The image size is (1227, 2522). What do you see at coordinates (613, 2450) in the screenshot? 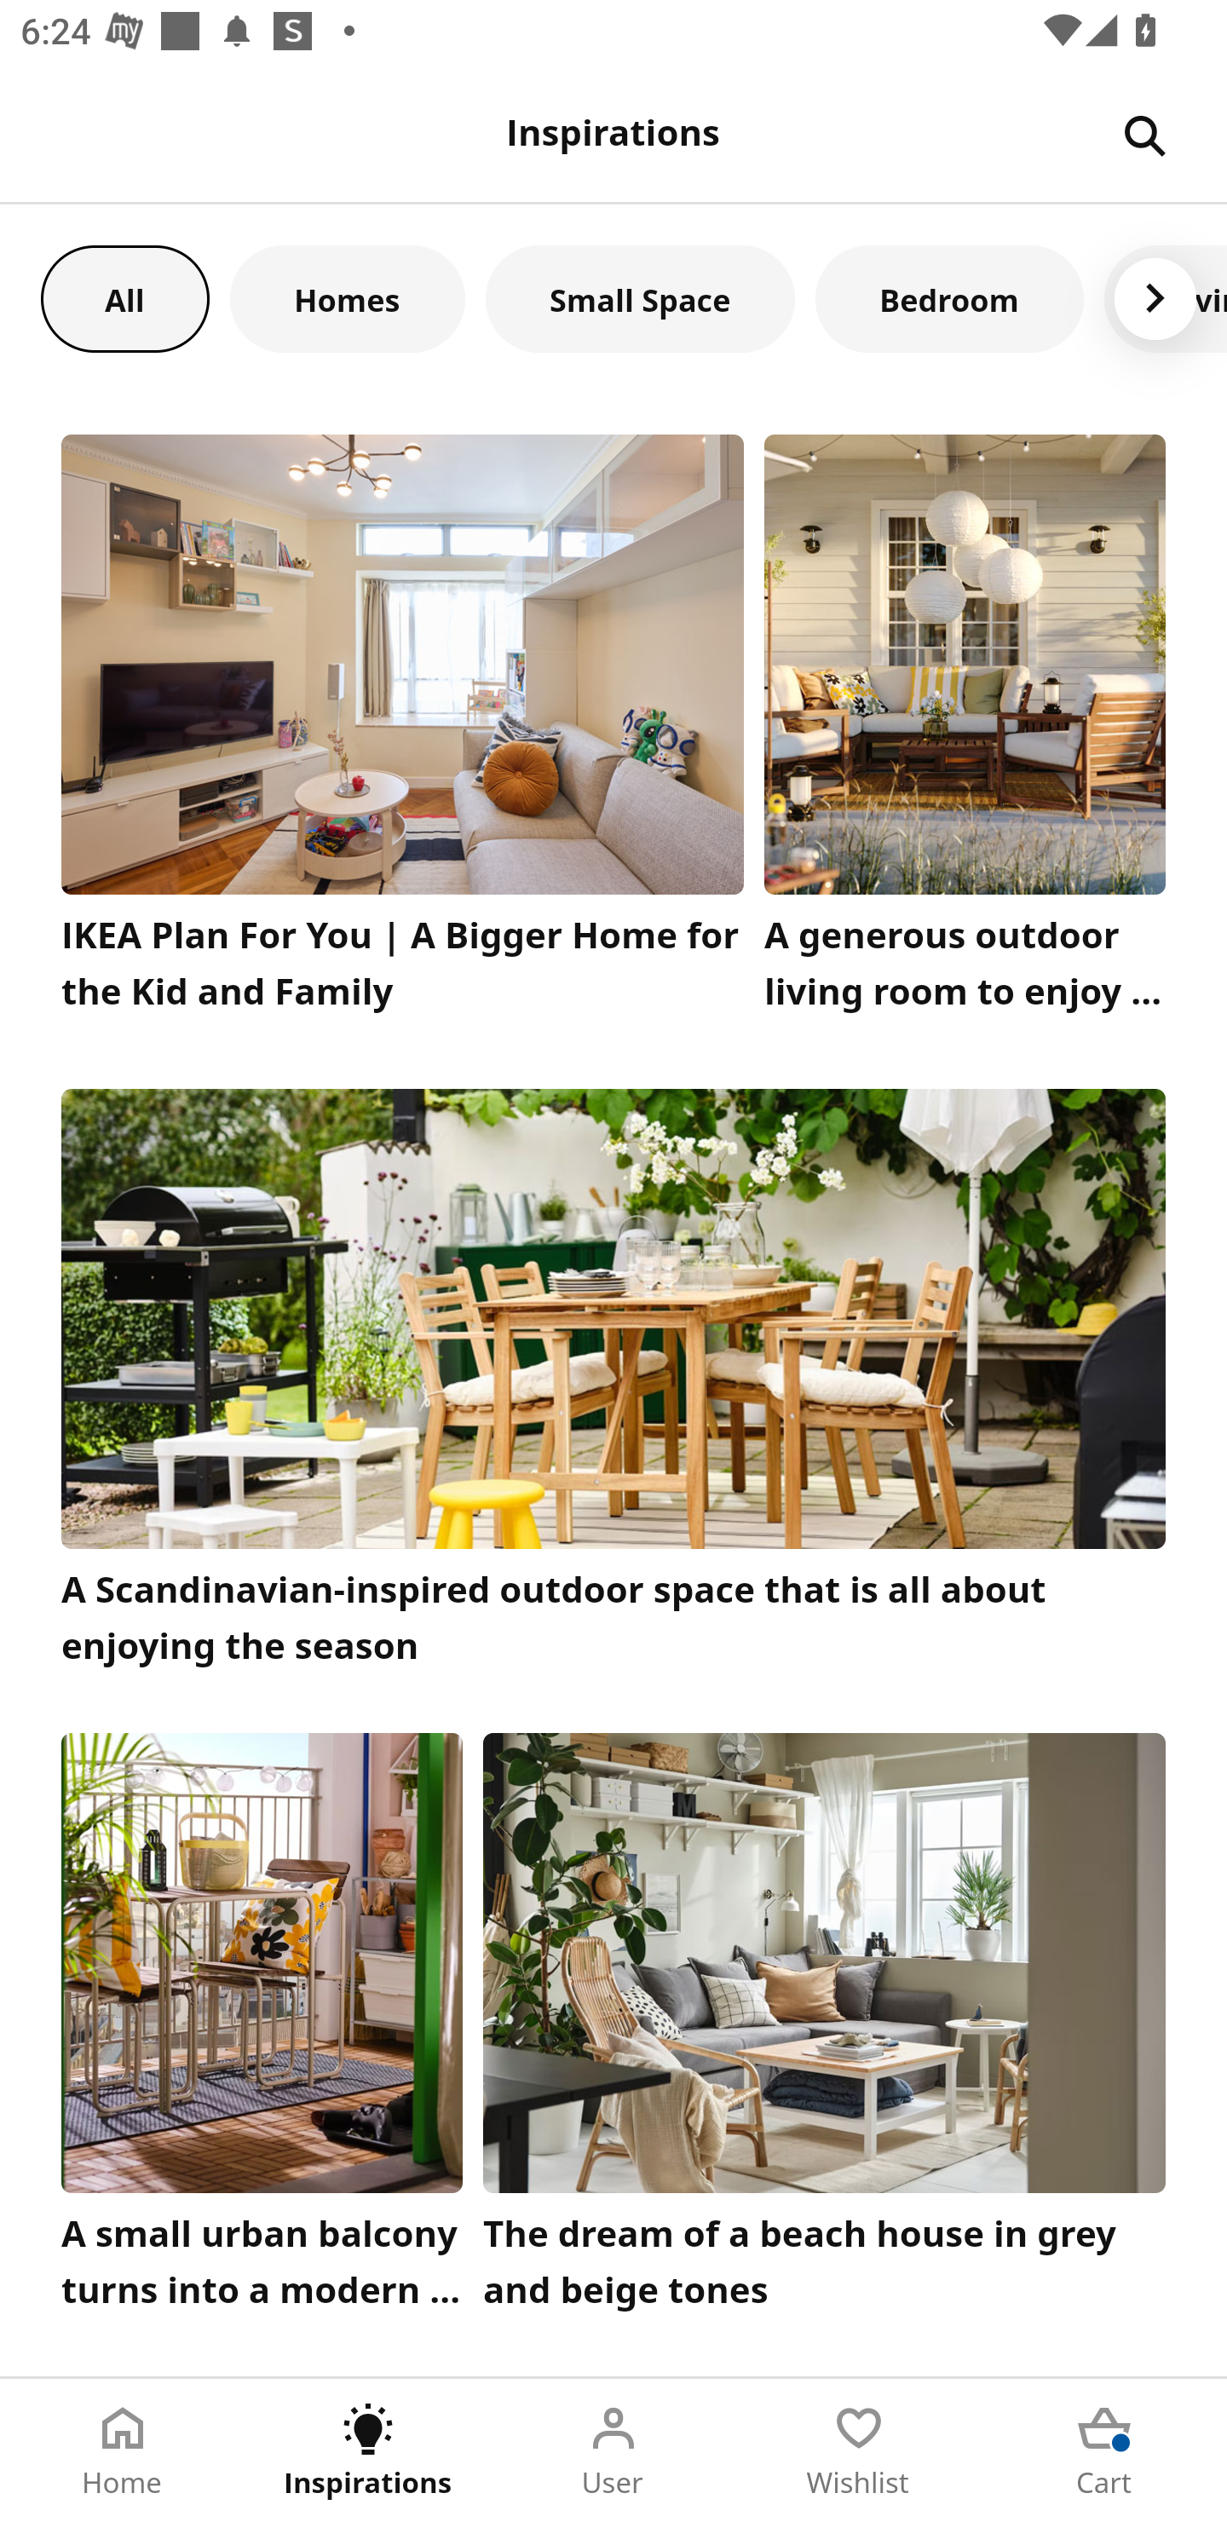
I see `User
Tab 3 of 5` at bounding box center [613, 2450].